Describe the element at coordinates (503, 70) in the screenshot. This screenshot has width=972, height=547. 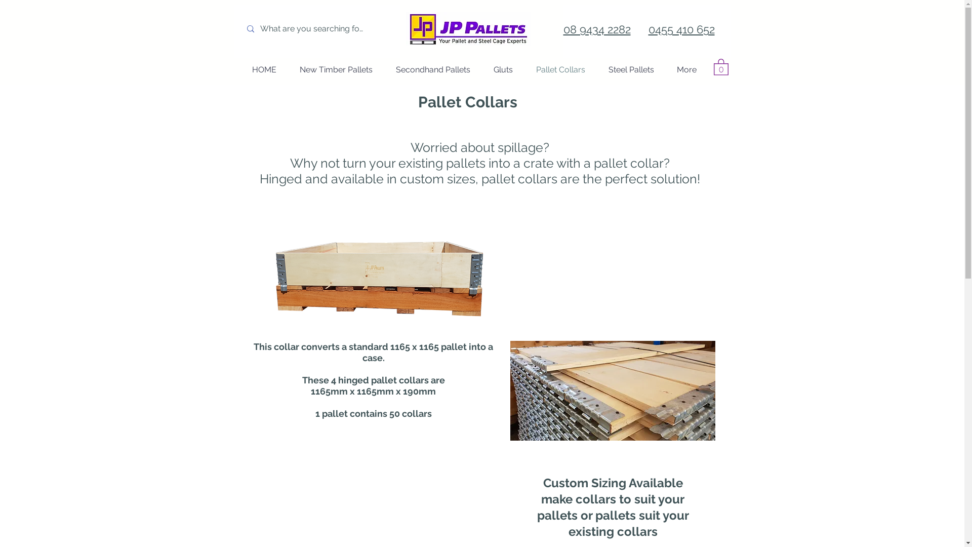
I see `Gluts` at that location.